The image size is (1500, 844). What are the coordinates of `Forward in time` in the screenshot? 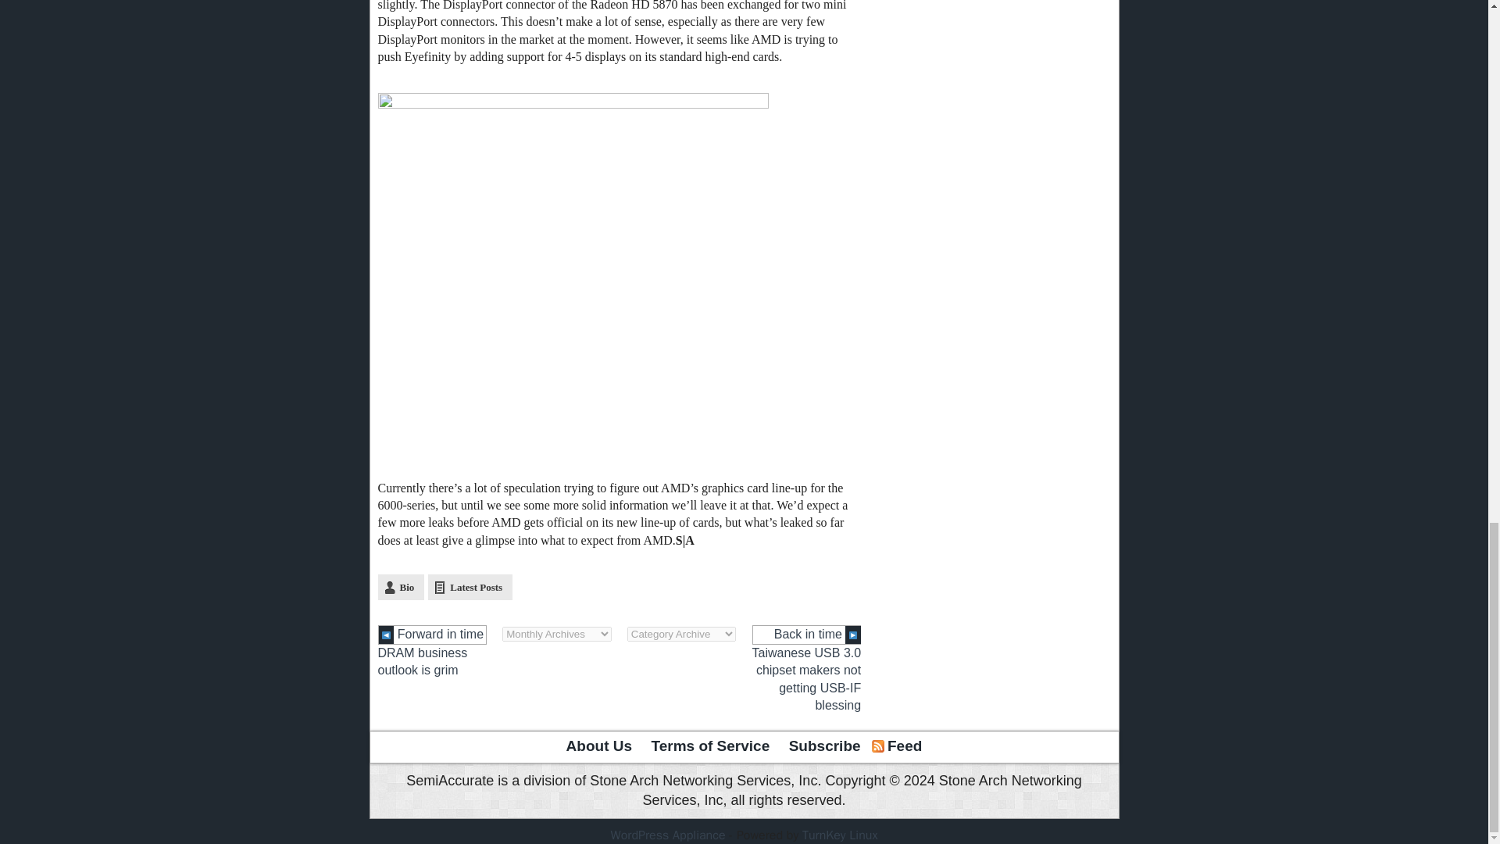 It's located at (433, 635).